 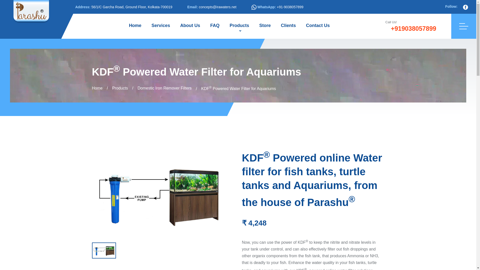 I want to click on Domestic Iron Remover Filters, so click(x=164, y=88).